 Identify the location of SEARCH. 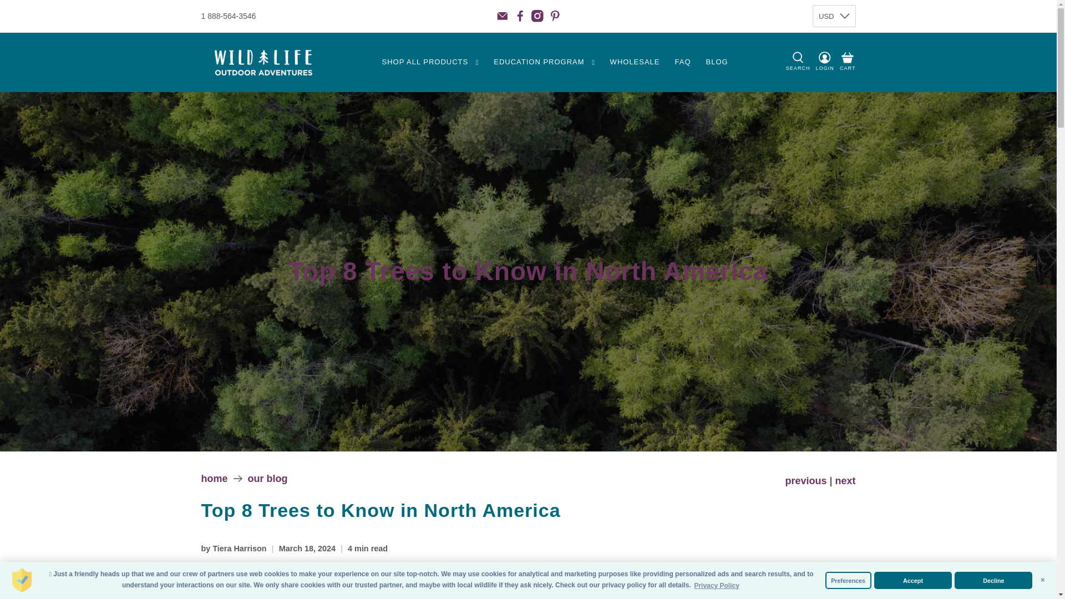
(798, 62).